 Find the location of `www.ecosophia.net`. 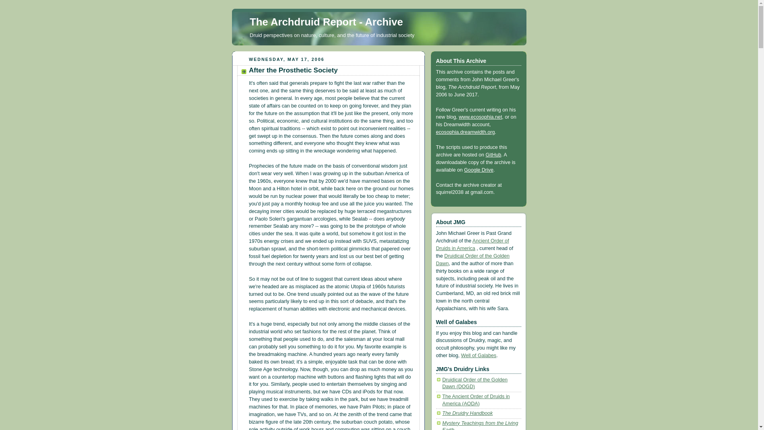

www.ecosophia.net is located at coordinates (480, 117).